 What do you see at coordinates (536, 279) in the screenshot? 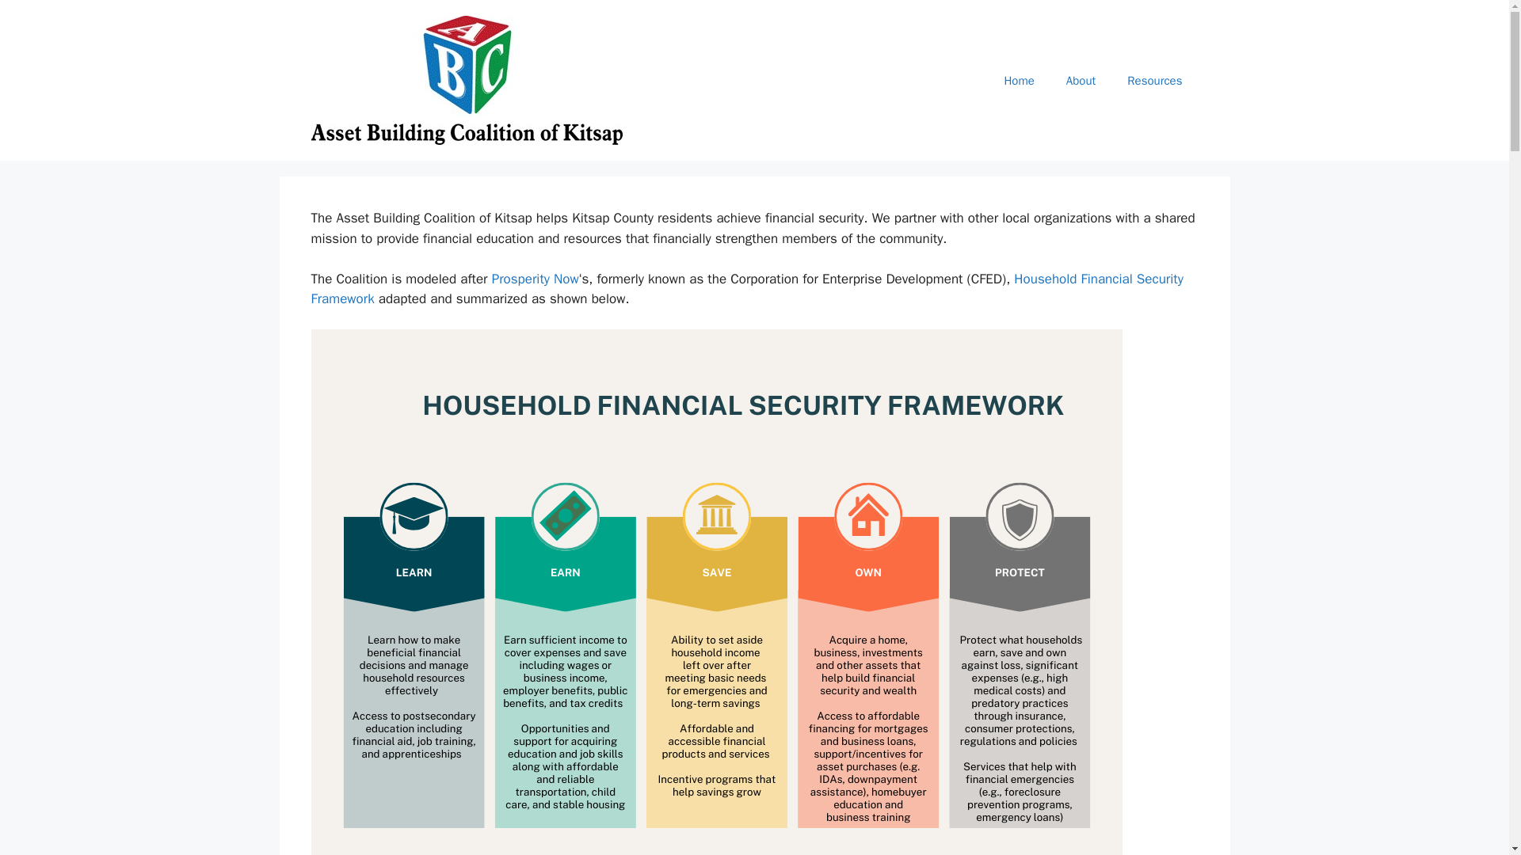
I see `Prosperity Now` at bounding box center [536, 279].